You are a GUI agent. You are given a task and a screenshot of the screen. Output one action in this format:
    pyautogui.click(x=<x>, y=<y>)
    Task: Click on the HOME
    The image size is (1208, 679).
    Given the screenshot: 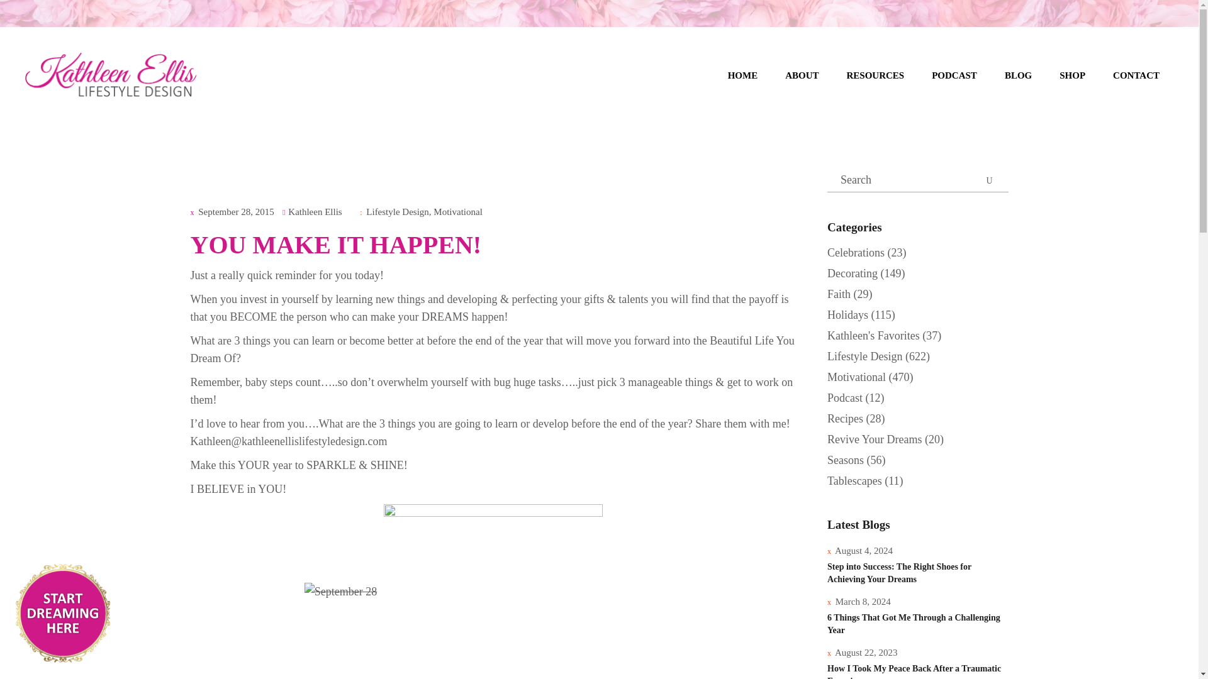 What is the action you would take?
    pyautogui.click(x=742, y=75)
    